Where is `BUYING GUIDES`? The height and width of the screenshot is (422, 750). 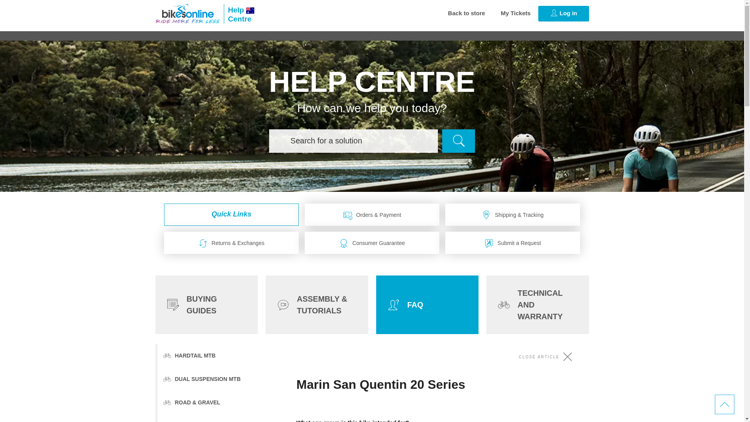
BUYING GUIDES is located at coordinates (239, 13).